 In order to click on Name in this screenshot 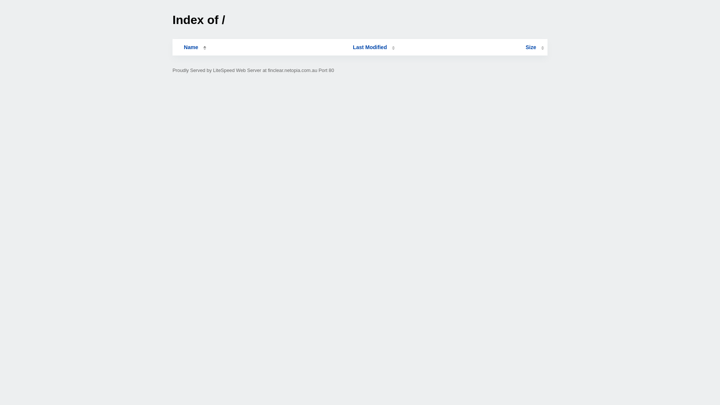, I will do `click(191, 47)`.